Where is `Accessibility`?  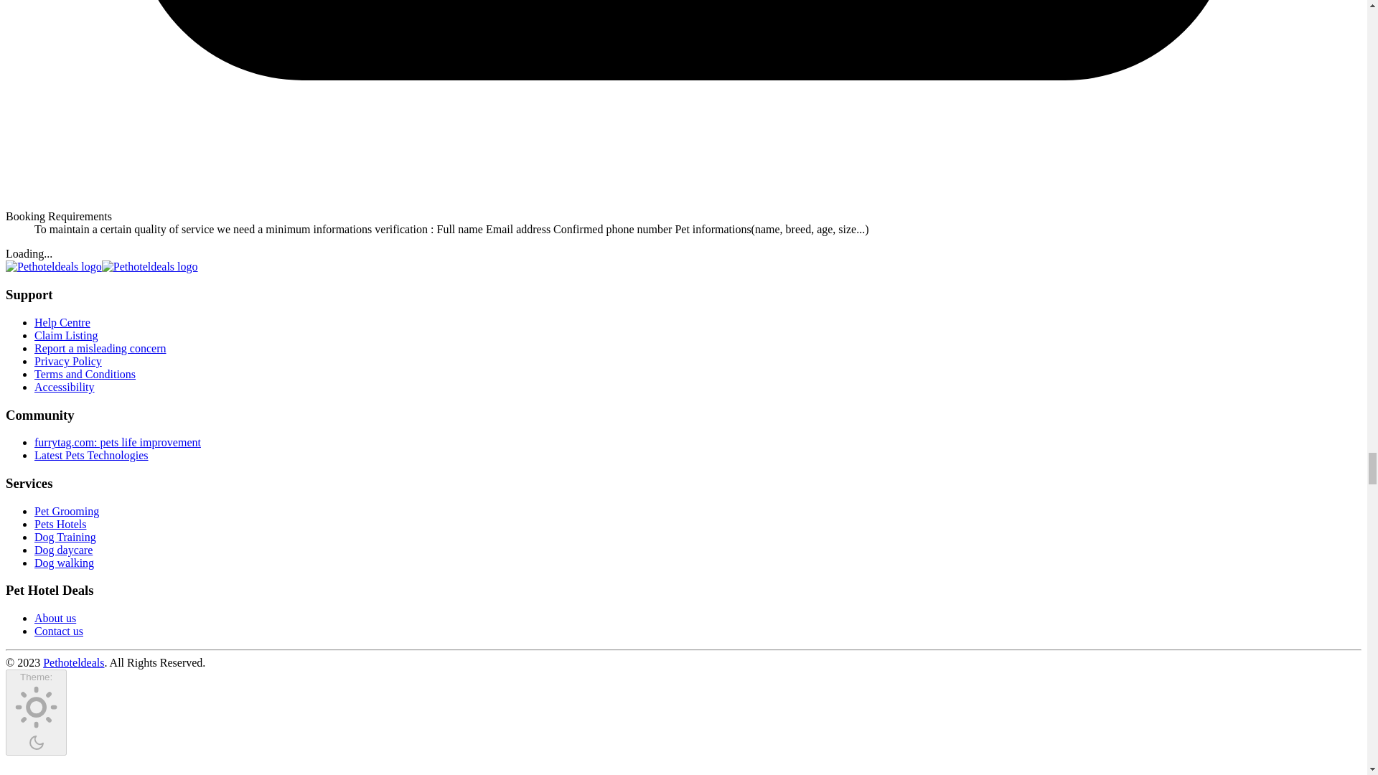 Accessibility is located at coordinates (65, 387).